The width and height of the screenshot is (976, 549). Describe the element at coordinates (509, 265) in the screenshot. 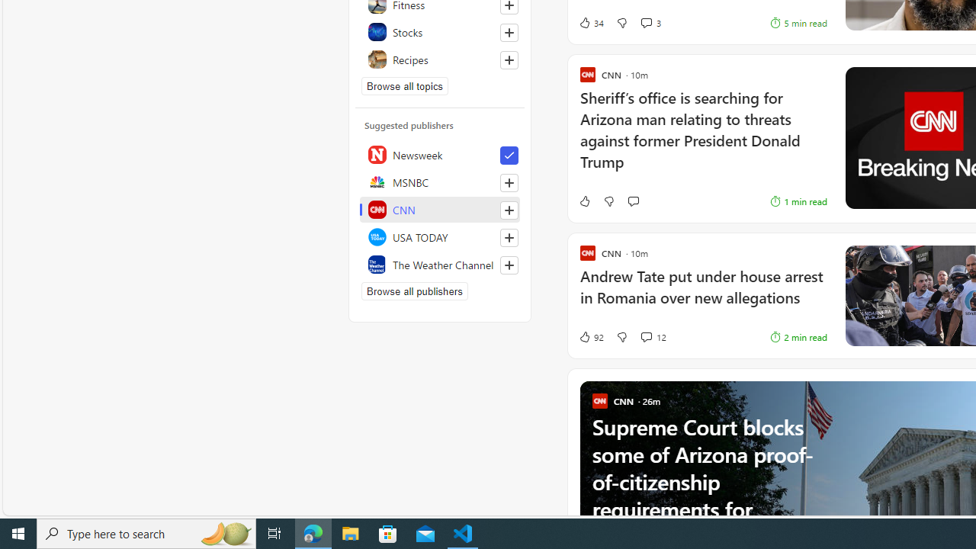

I see `Follow this source` at that location.